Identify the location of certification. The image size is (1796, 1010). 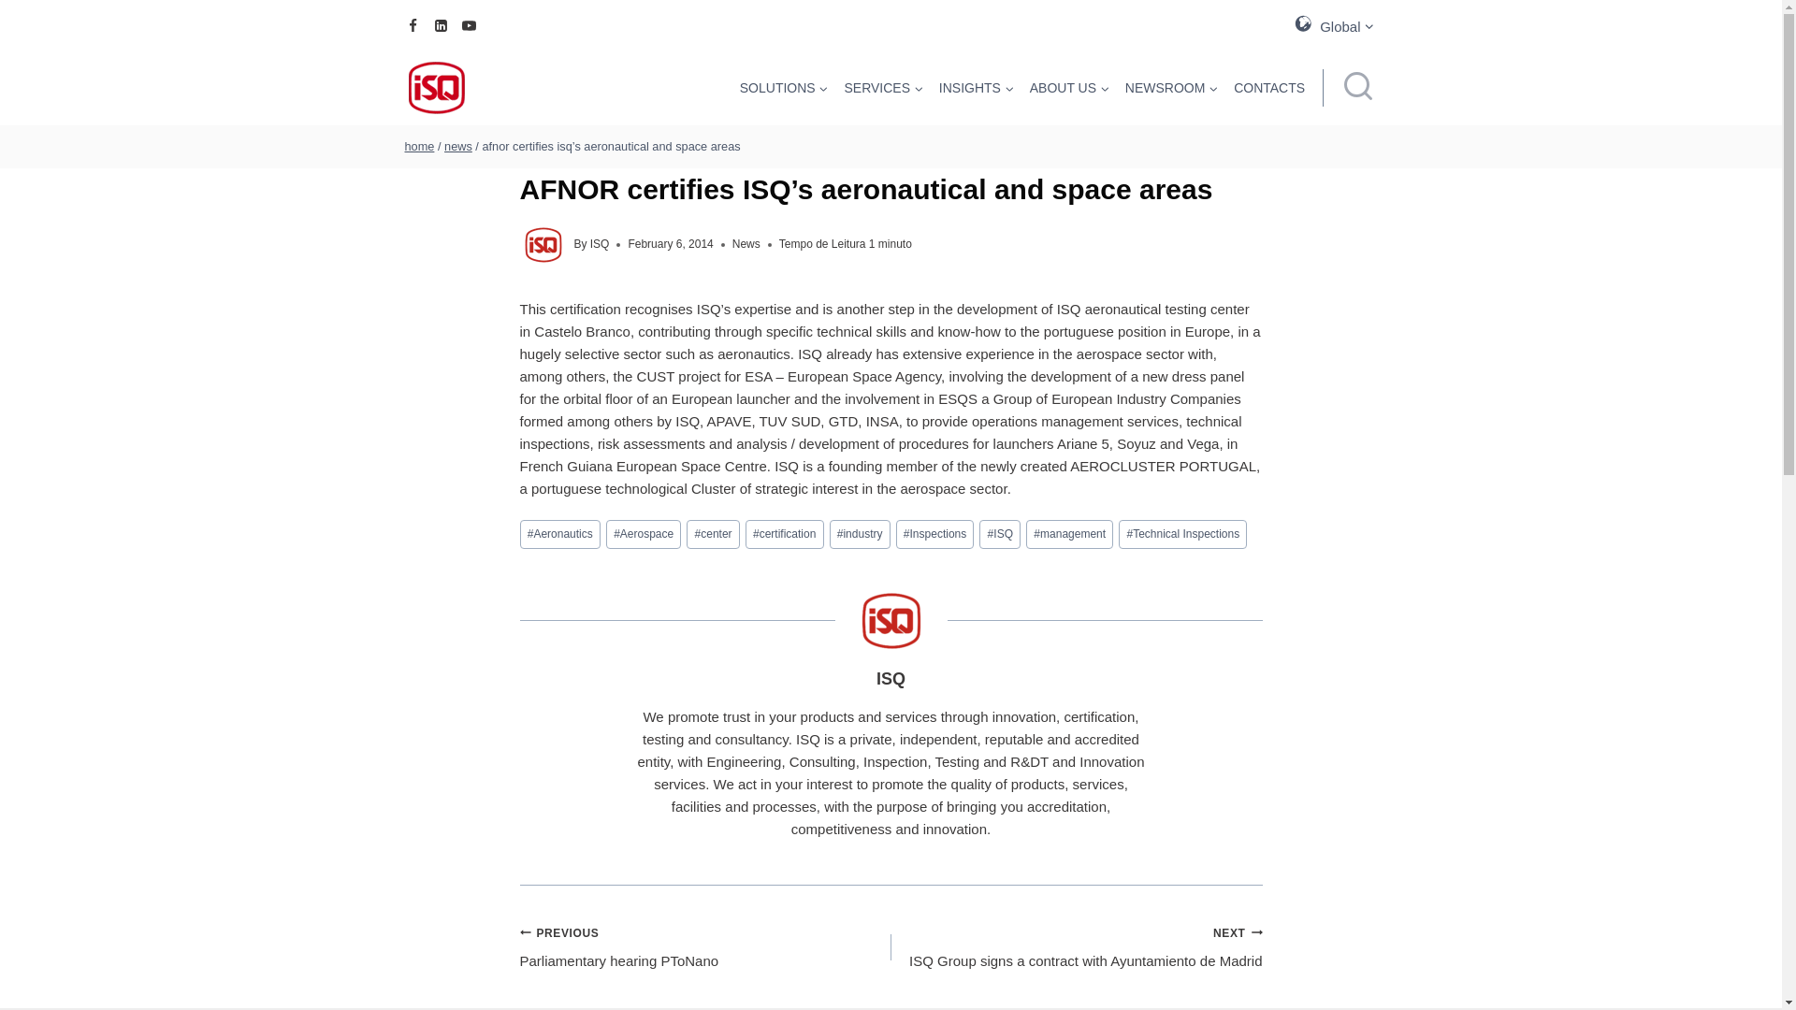
(784, 535).